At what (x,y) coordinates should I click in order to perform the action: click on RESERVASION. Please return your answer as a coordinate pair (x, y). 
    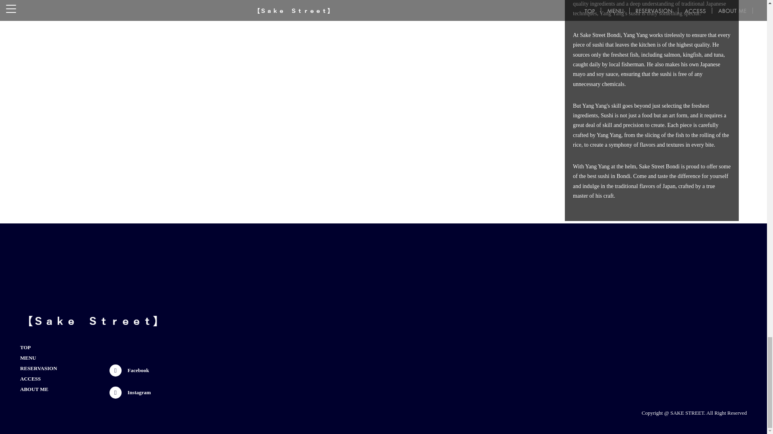
    Looking at the image, I should click on (39, 368).